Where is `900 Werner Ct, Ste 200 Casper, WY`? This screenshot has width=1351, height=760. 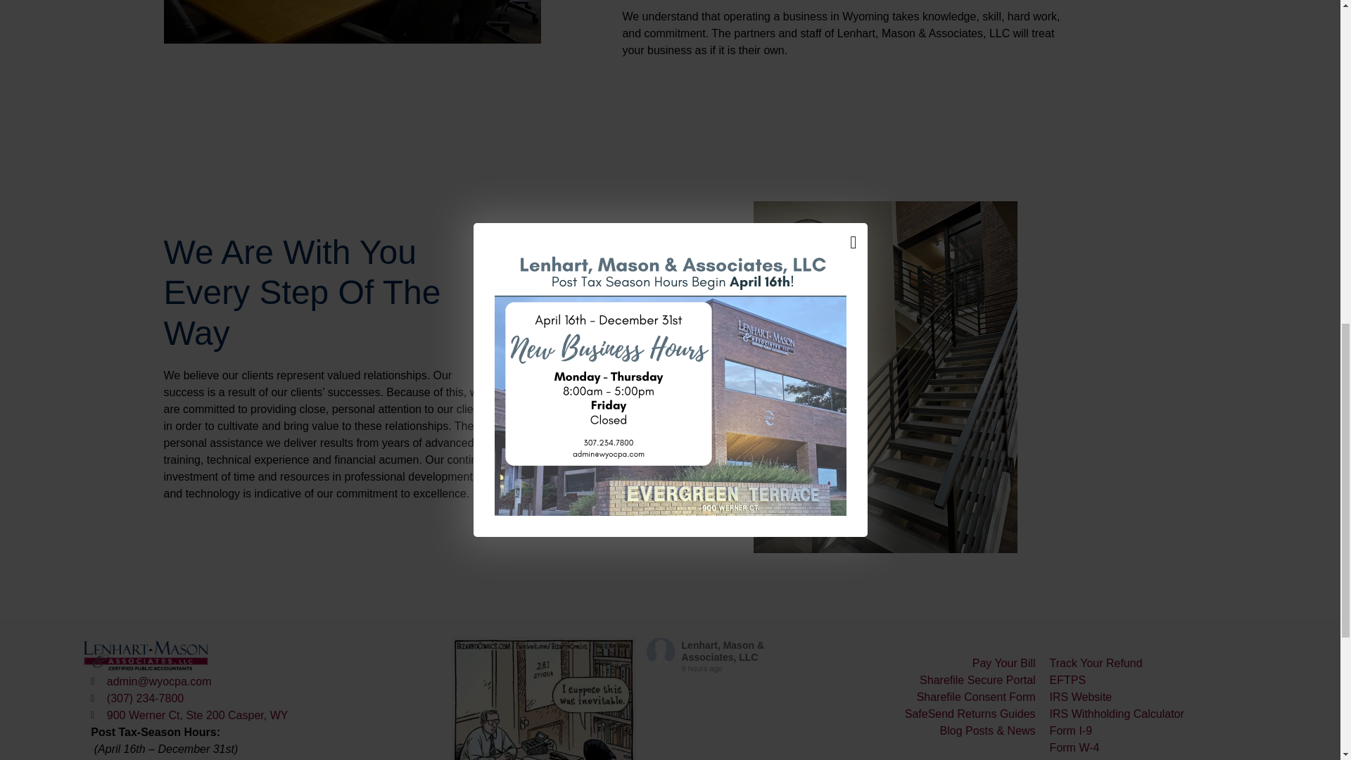 900 Werner Ct, Ste 200 Casper, WY is located at coordinates (267, 716).